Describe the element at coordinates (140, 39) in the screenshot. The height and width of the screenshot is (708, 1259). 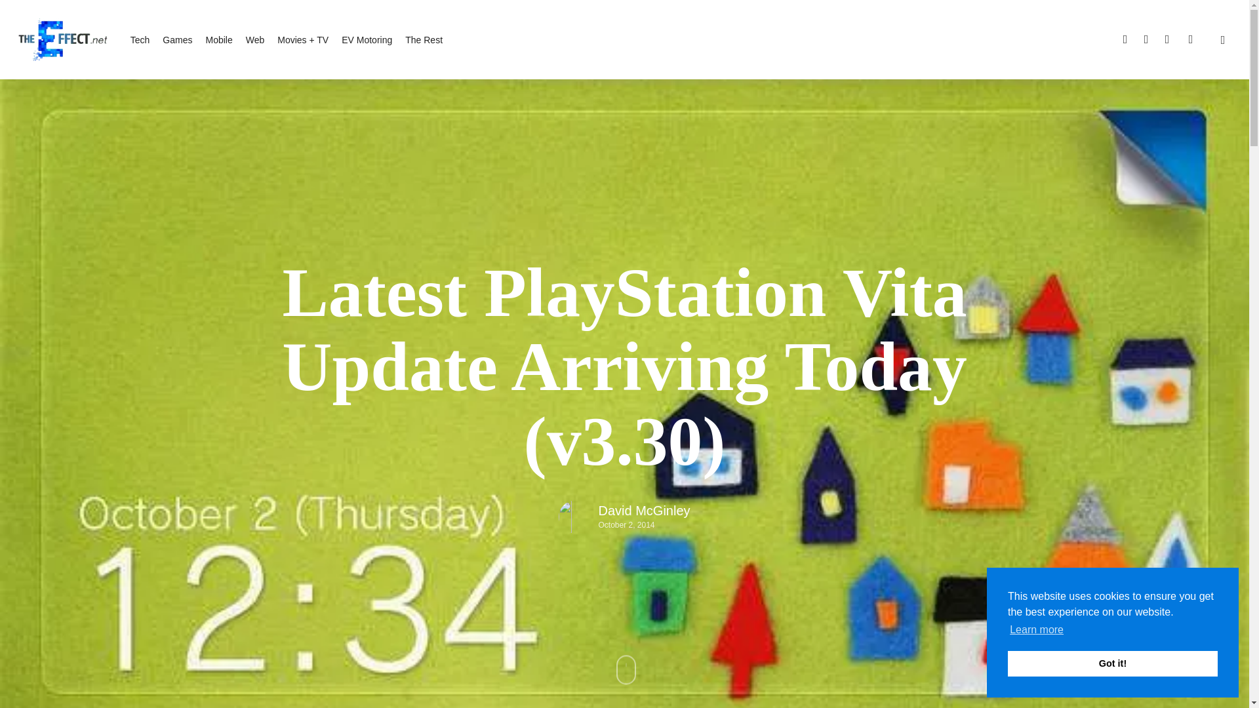
I see `Tech` at that location.